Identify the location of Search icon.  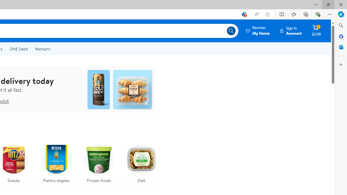
(231, 31).